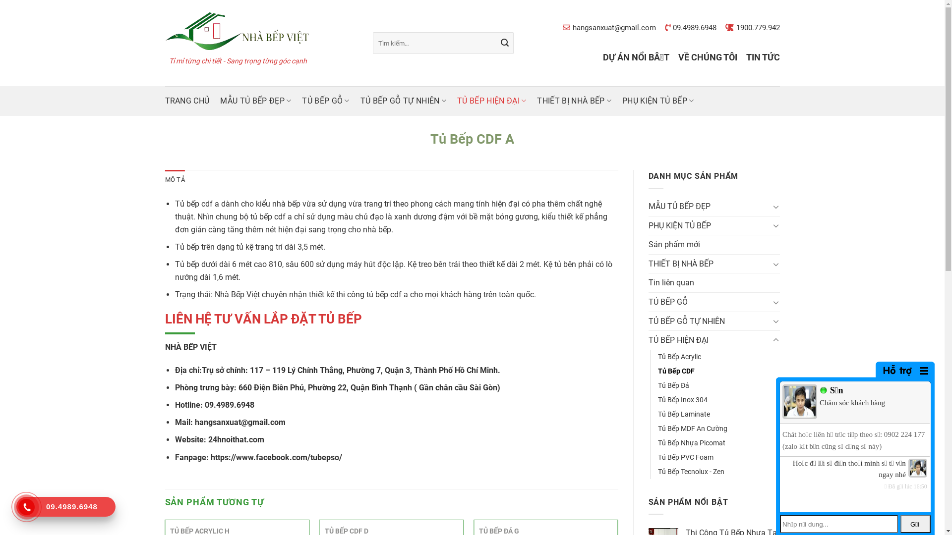 The image size is (952, 535). I want to click on 09.4989.6948, so click(66, 507).